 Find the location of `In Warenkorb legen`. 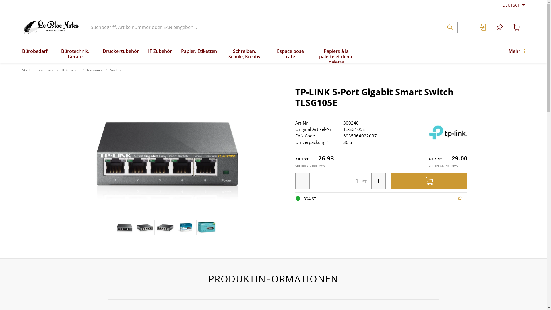

In Warenkorb legen is located at coordinates (429, 181).